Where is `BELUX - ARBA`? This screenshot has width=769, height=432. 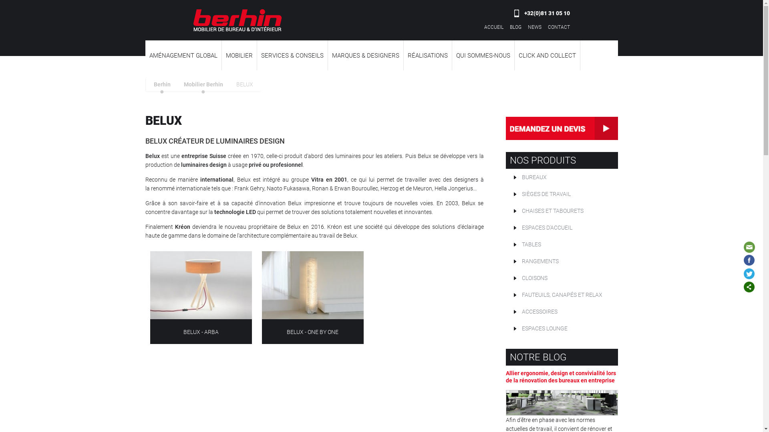
BELUX - ARBA is located at coordinates (201, 332).